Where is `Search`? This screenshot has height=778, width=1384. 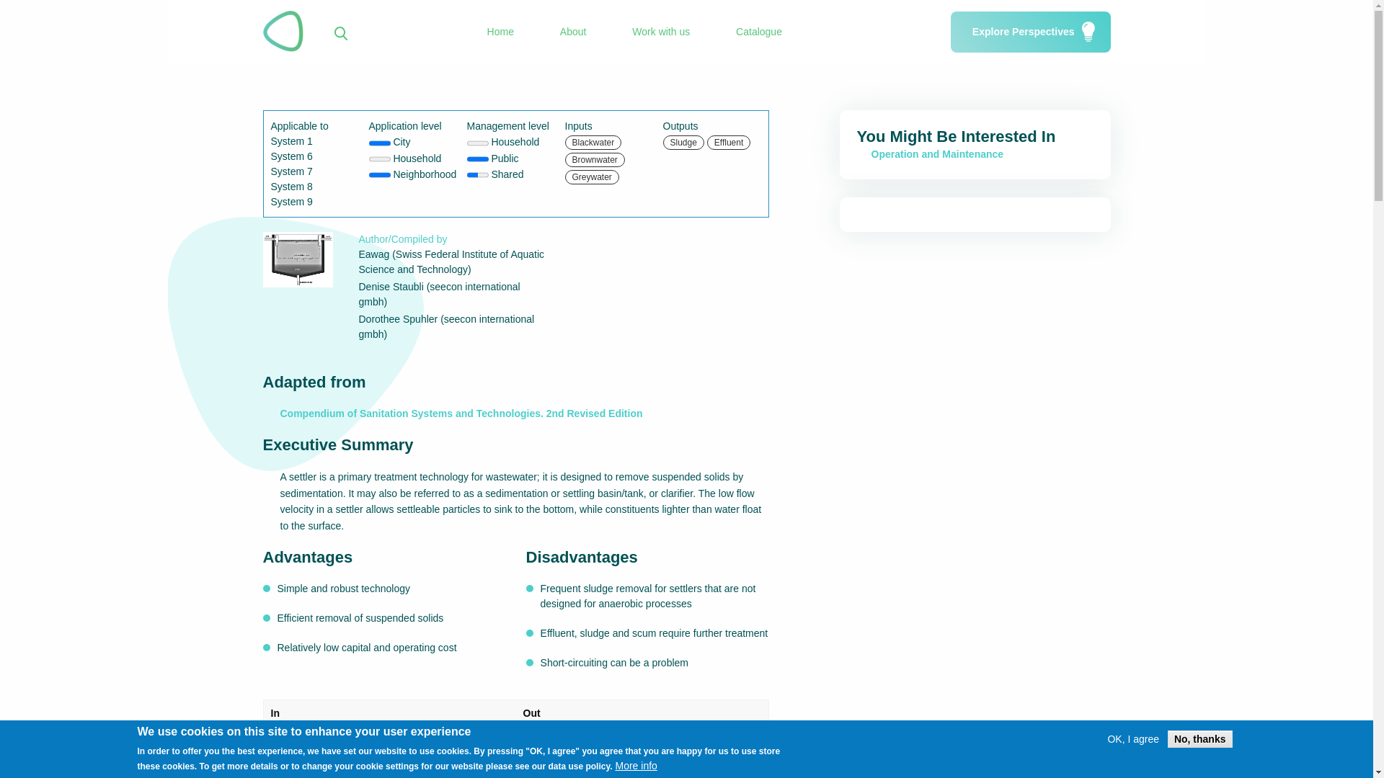
Search is located at coordinates (856, 46).